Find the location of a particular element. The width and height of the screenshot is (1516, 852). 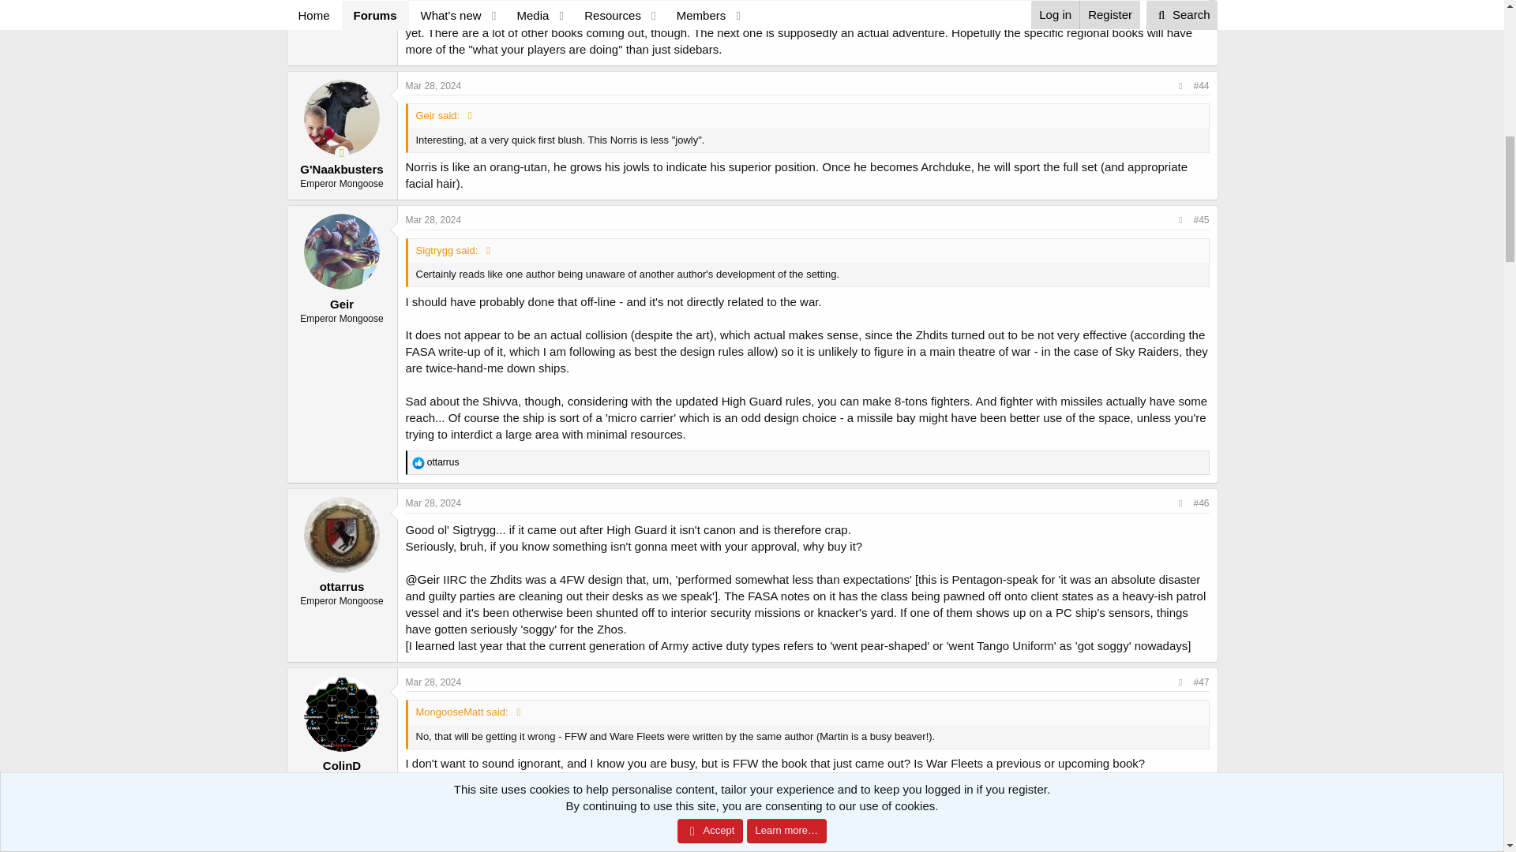

Mar 28, 2024 at 12:30 AM is located at coordinates (434, 85).